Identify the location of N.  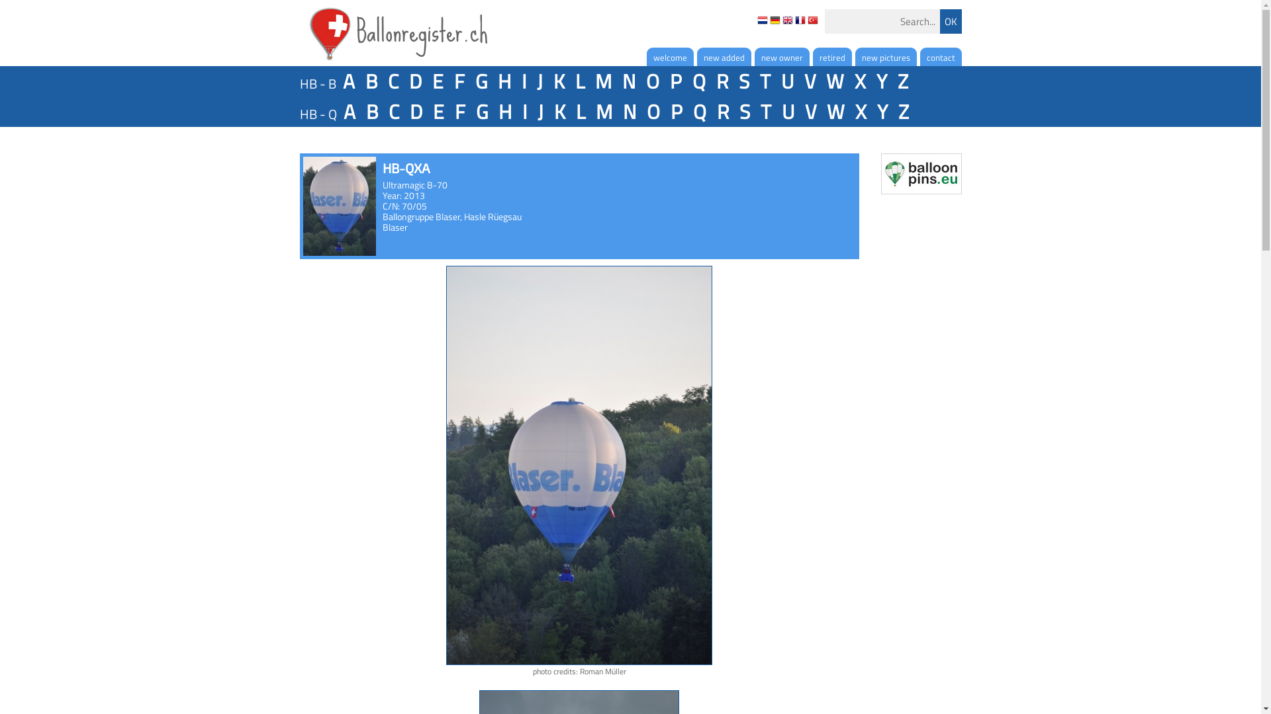
(629, 112).